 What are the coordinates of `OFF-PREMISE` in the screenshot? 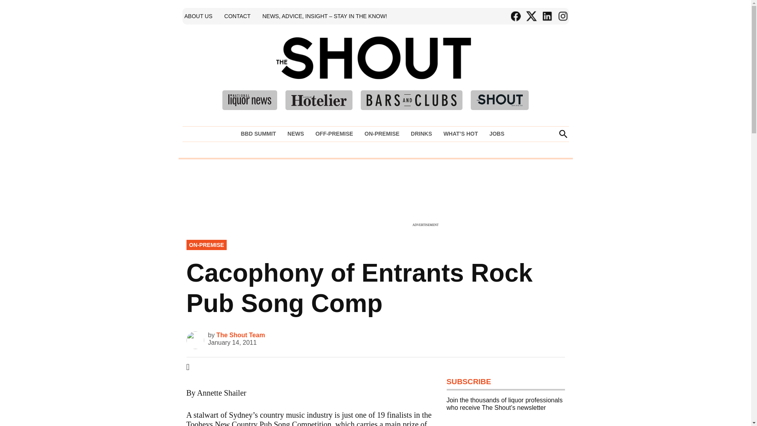 It's located at (334, 134).